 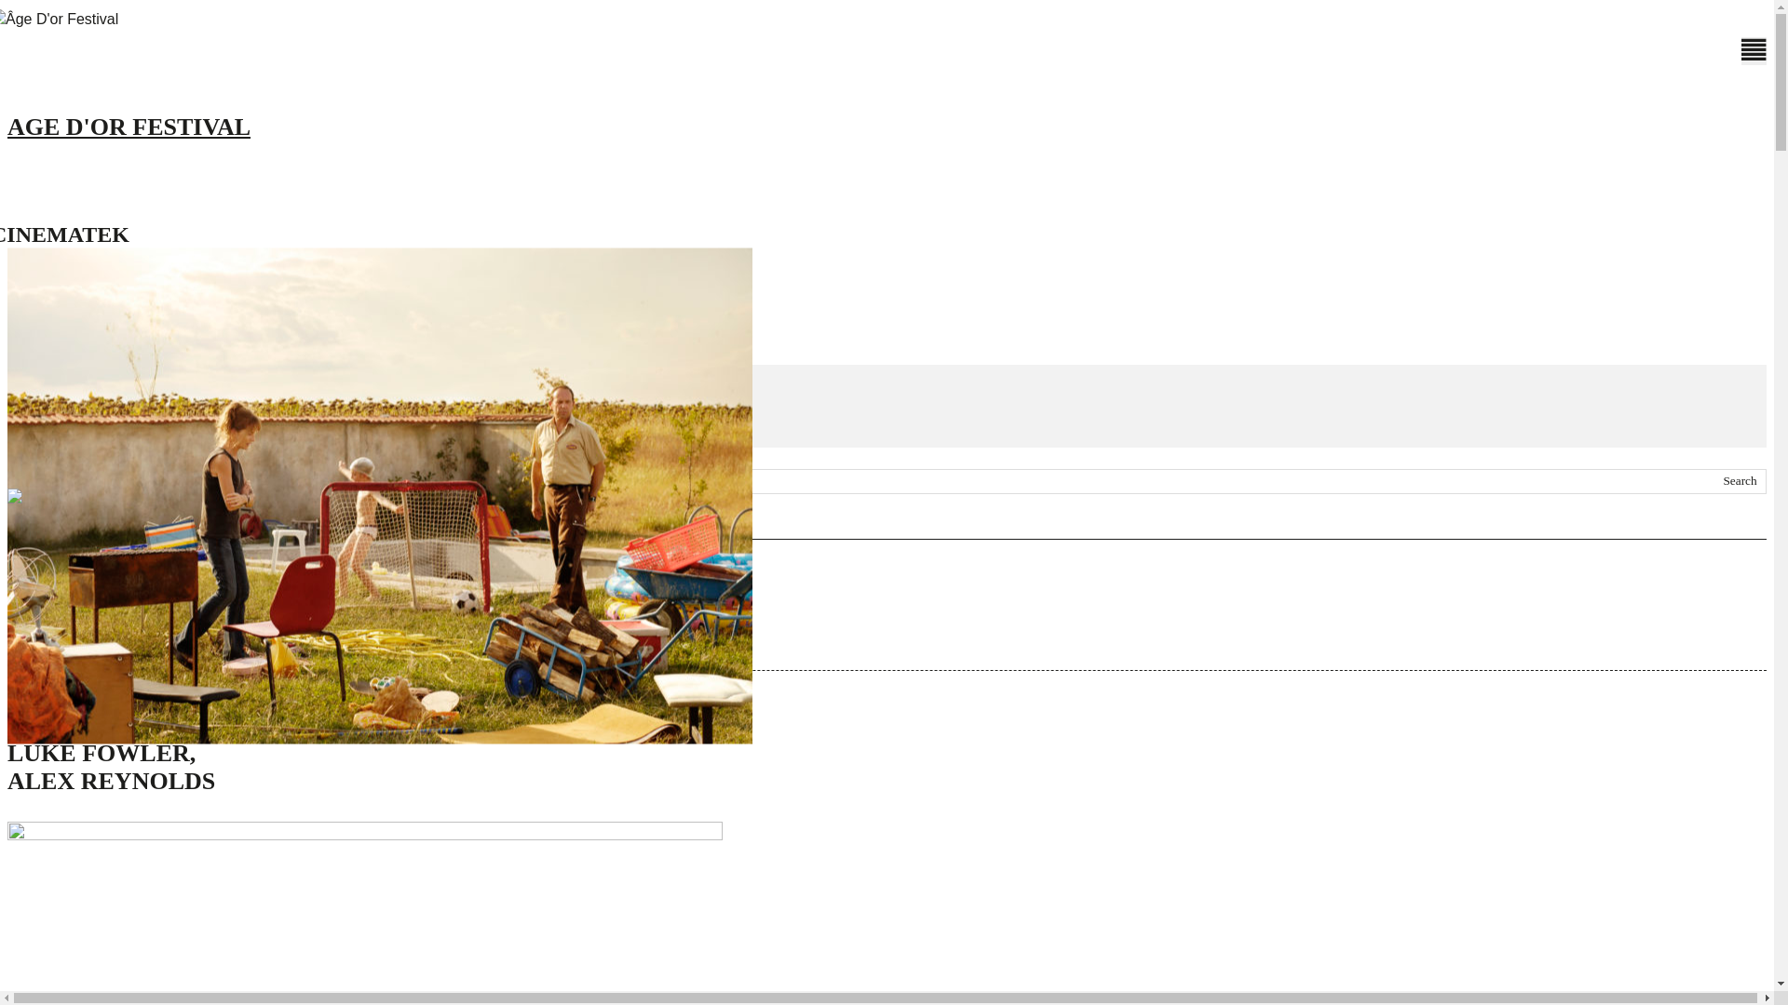 I want to click on ABOUT, so click(x=101, y=350).